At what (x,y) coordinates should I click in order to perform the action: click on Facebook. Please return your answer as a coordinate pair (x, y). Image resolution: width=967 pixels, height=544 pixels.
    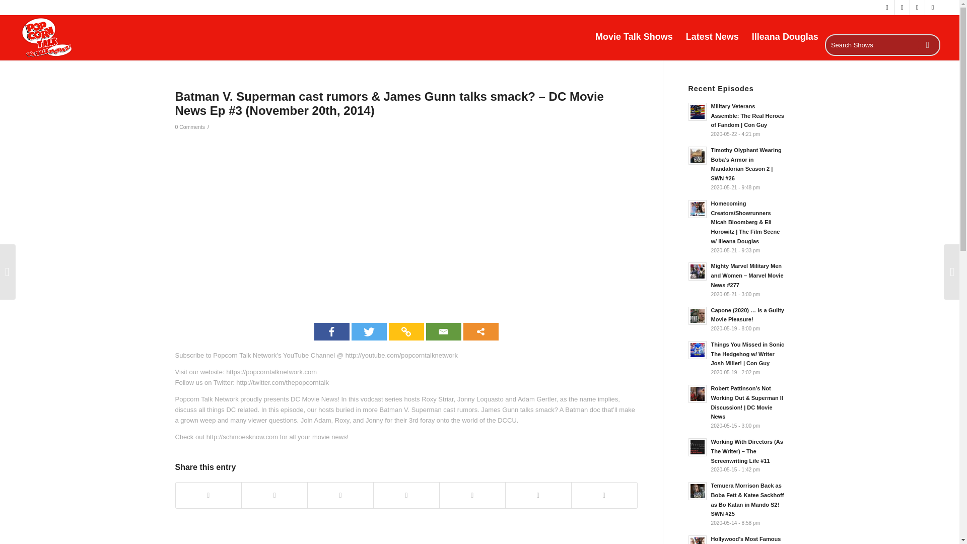
    Looking at the image, I should click on (331, 331).